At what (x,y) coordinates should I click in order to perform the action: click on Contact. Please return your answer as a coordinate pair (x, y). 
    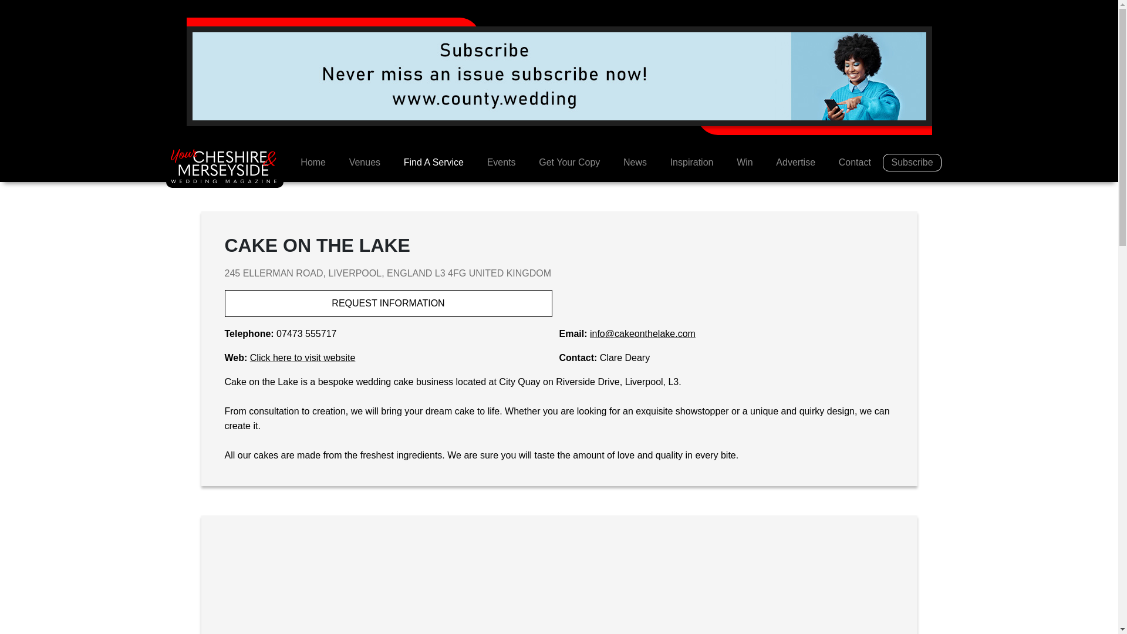
    Looking at the image, I should click on (855, 163).